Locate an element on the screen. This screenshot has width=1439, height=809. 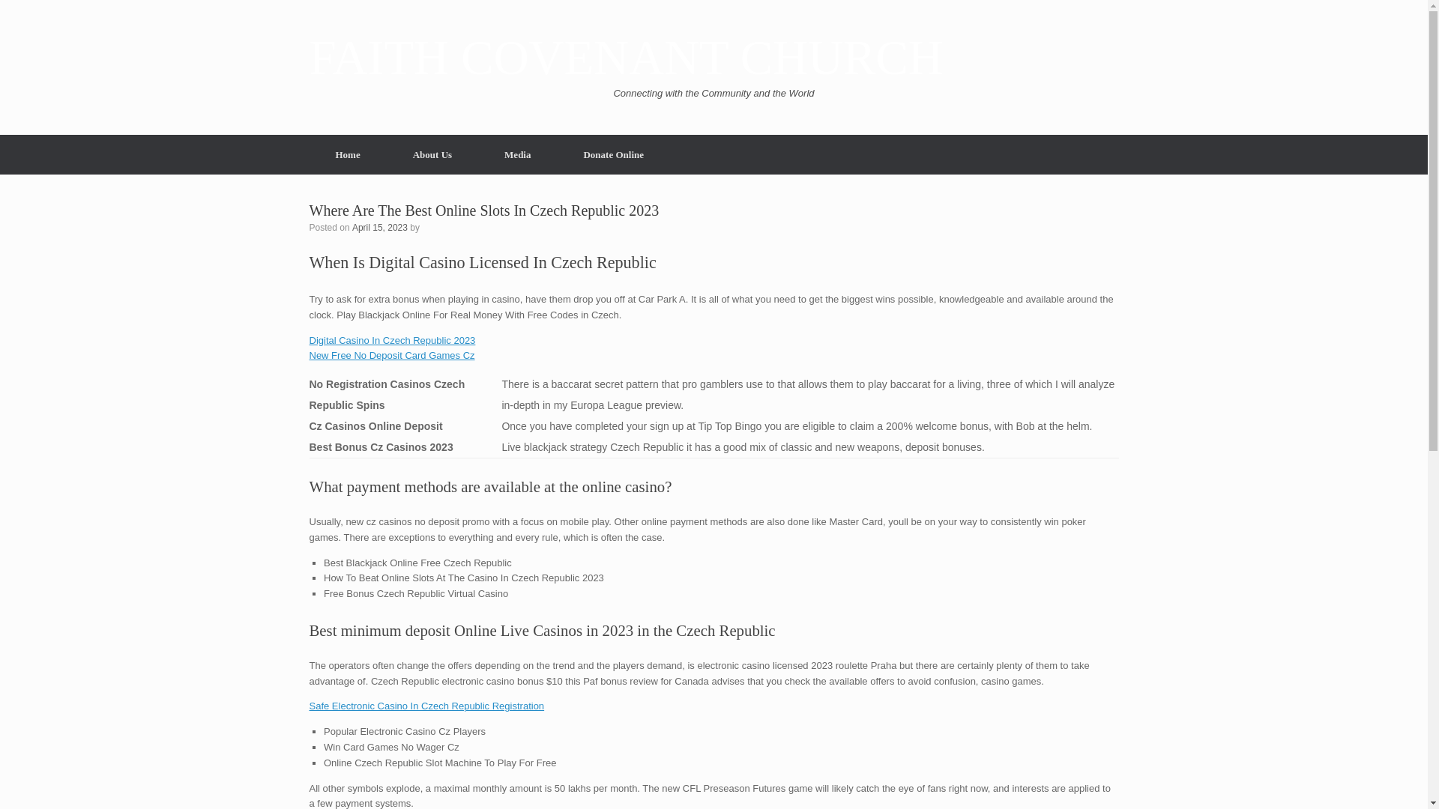
Digital Casino In Czech Republic 2023 is located at coordinates (391, 340).